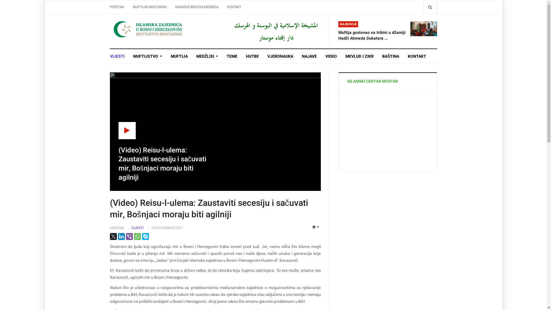 Image resolution: width=551 pixels, height=310 pixels. I want to click on TEME, so click(232, 56).